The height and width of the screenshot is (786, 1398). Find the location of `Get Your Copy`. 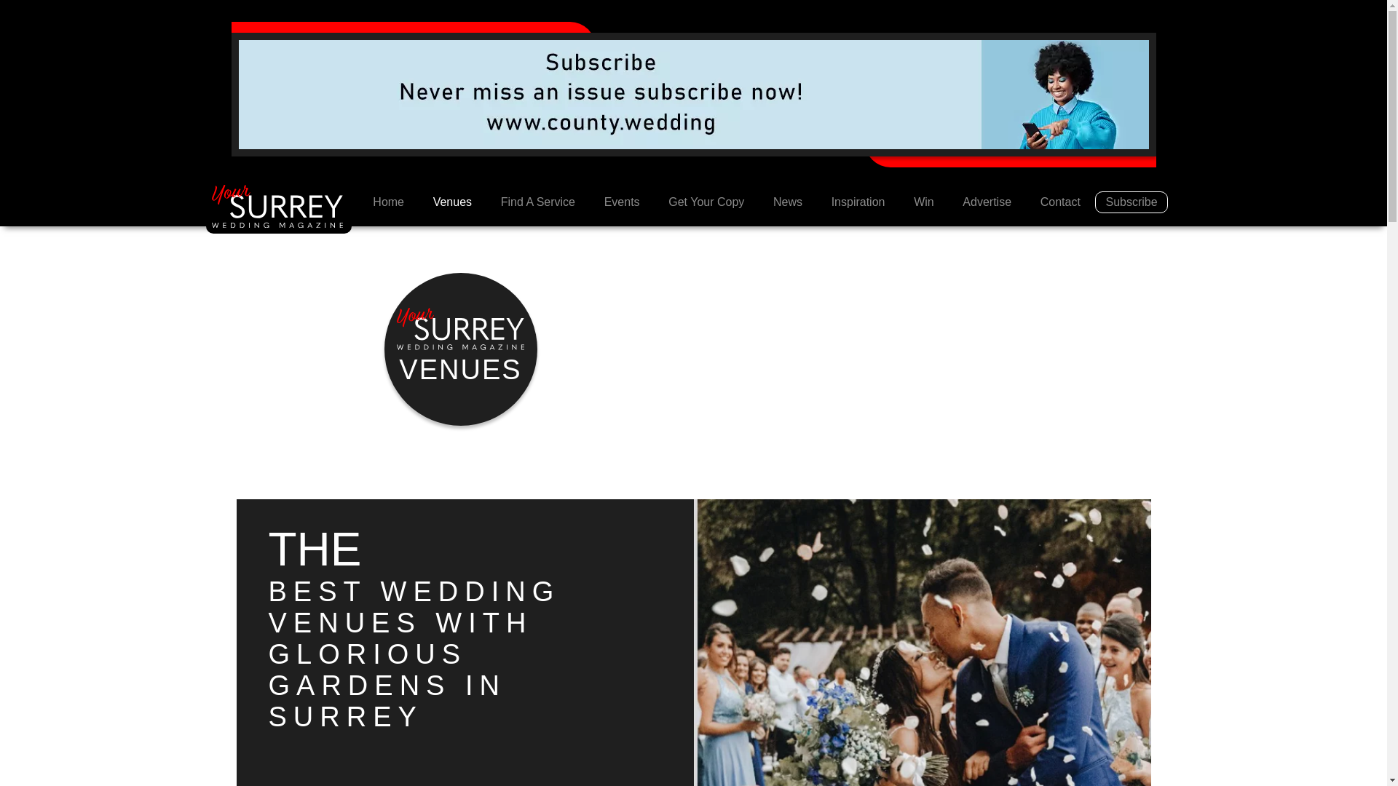

Get Your Copy is located at coordinates (706, 202).